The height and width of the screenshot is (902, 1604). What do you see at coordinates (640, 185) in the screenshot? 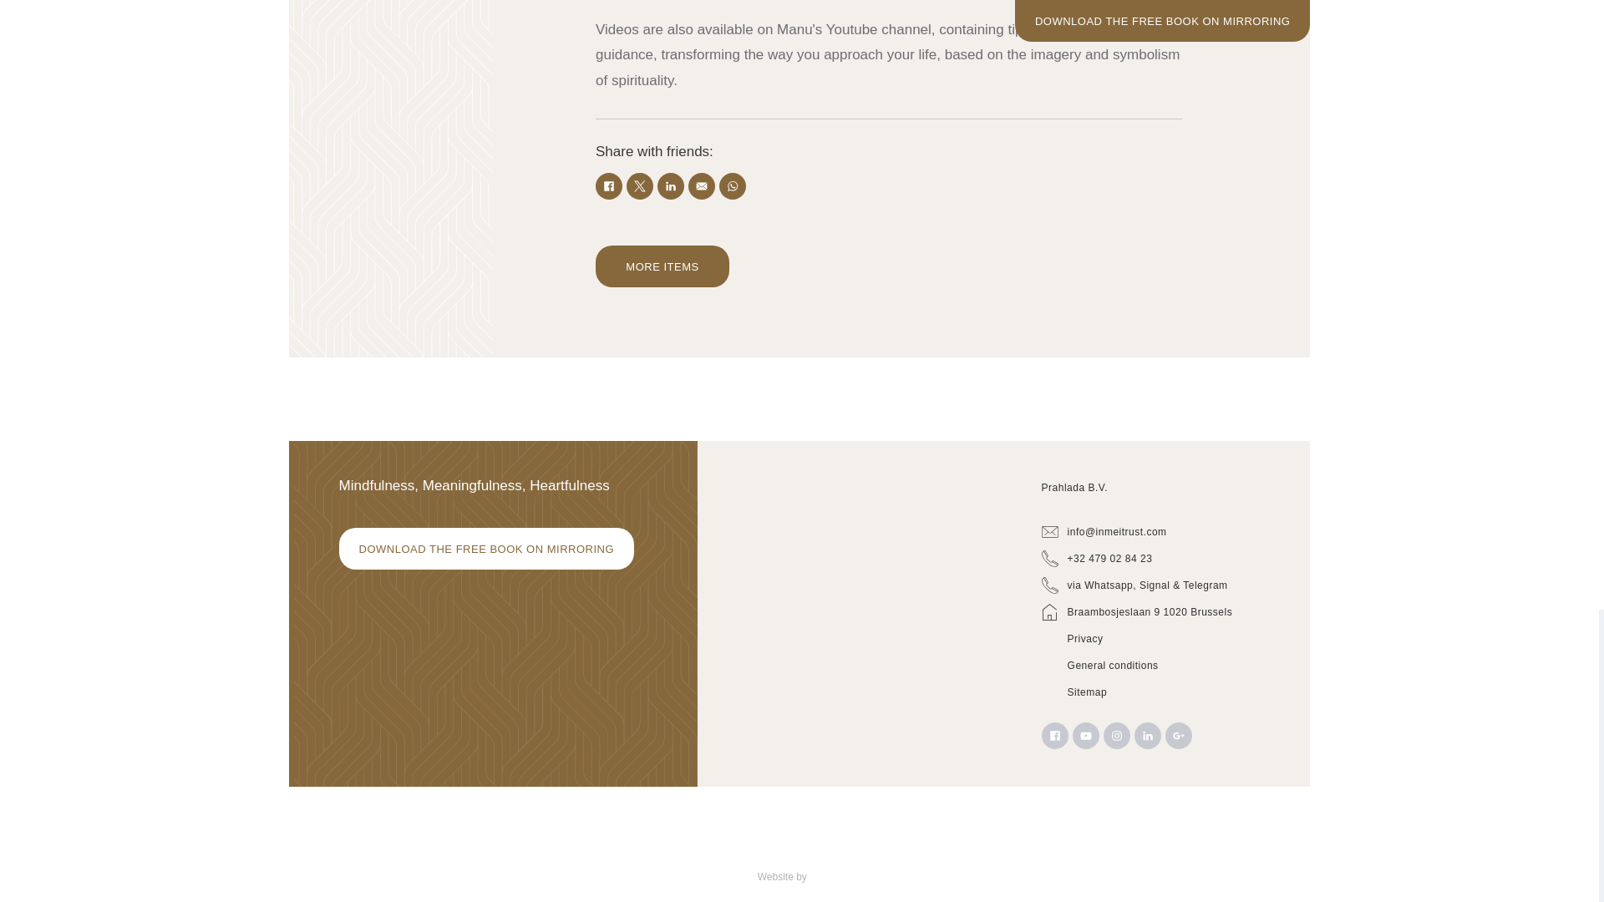
I see `Share via X` at bounding box center [640, 185].